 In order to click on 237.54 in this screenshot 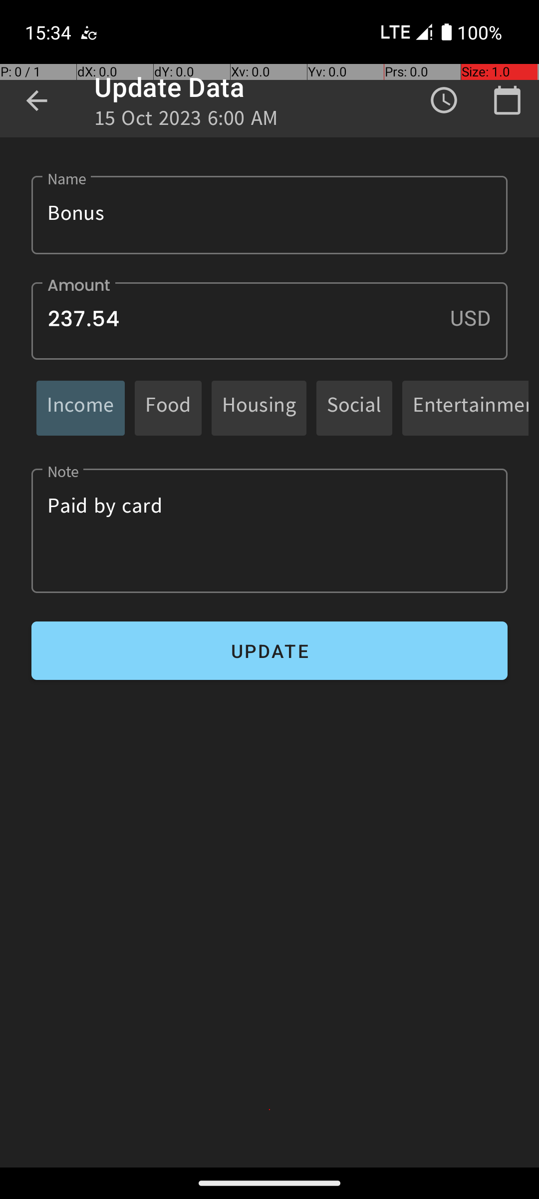, I will do `click(269, 321)`.